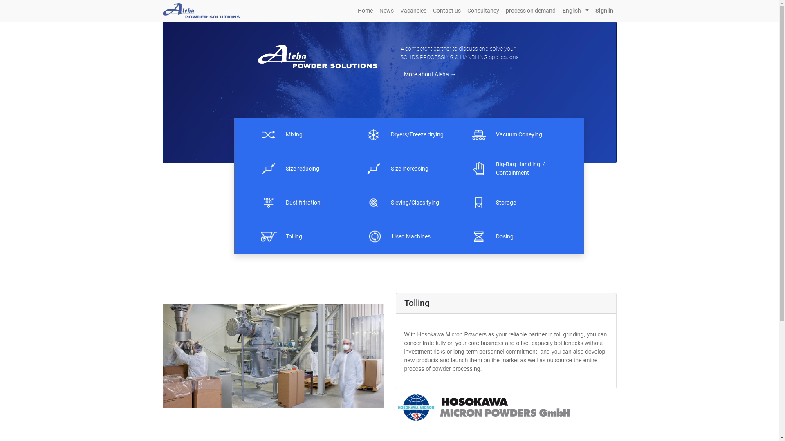  I want to click on Used Machines, so click(411, 236).